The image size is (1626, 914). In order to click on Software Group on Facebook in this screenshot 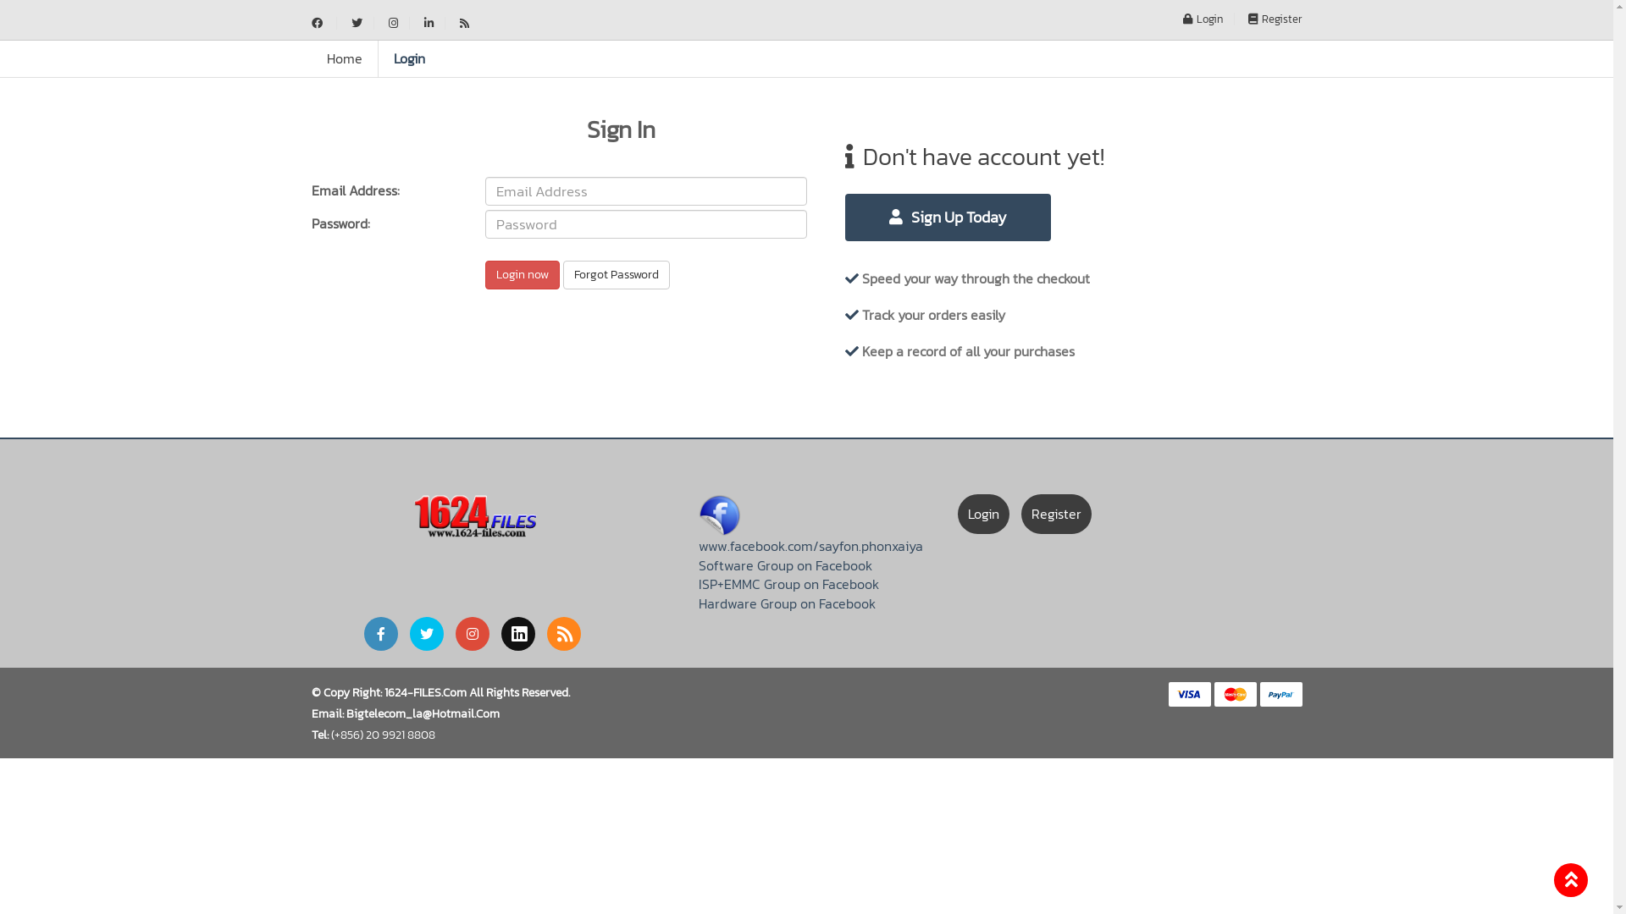, I will do `click(786, 565)`.